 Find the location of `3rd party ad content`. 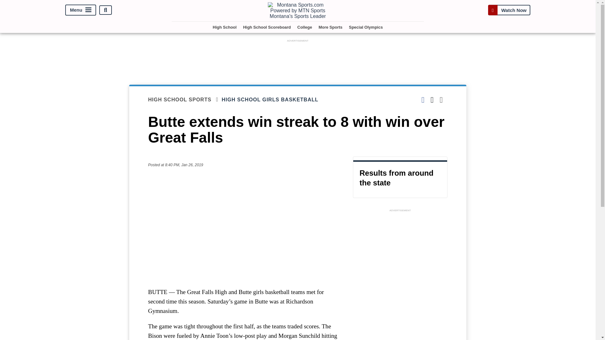

3rd party ad content is located at coordinates (400, 252).